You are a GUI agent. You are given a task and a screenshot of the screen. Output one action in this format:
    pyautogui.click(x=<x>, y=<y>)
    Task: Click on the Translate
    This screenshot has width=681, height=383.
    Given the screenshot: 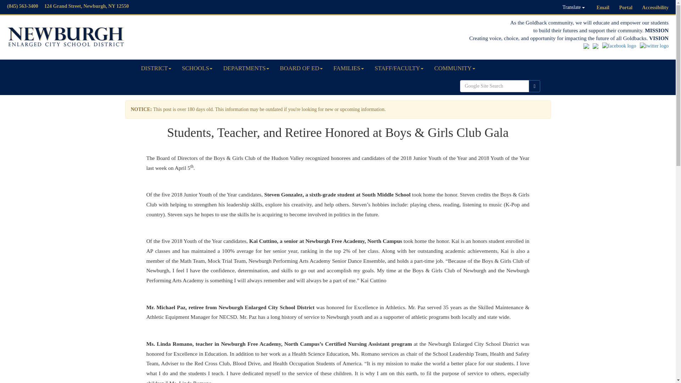 What is the action you would take?
    pyautogui.click(x=574, y=7)
    